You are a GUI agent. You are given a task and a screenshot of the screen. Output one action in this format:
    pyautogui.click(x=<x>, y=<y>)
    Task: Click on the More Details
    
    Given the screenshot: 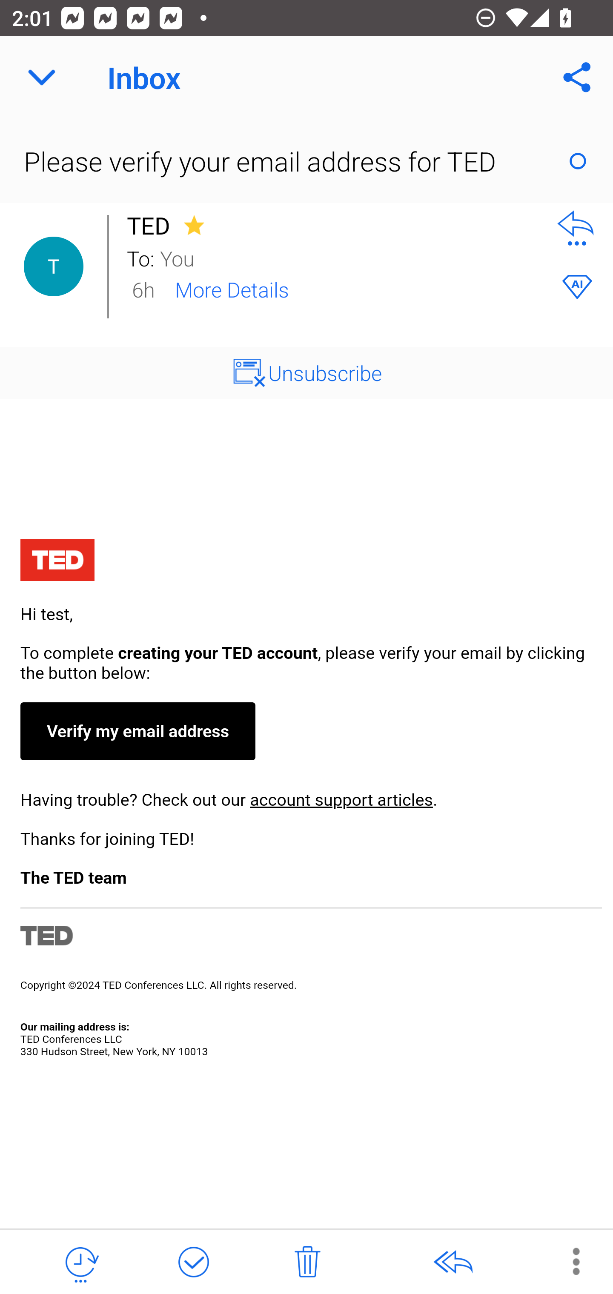 What is the action you would take?
    pyautogui.click(x=232, y=289)
    